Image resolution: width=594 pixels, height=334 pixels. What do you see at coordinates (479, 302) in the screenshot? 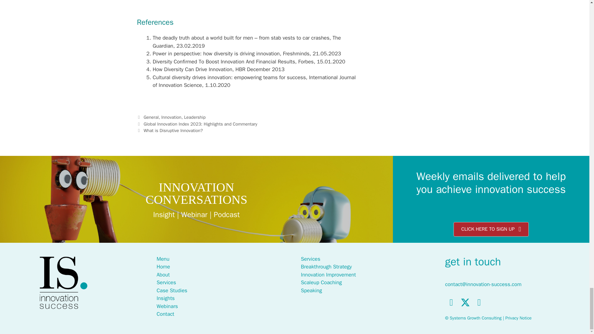
I see `LinkedIn` at bounding box center [479, 302].